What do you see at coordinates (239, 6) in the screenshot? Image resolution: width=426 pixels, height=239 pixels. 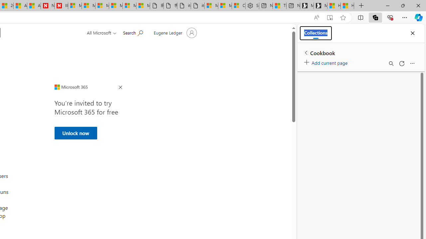 I see `Consumer Health Data Privacy Policy` at bounding box center [239, 6].